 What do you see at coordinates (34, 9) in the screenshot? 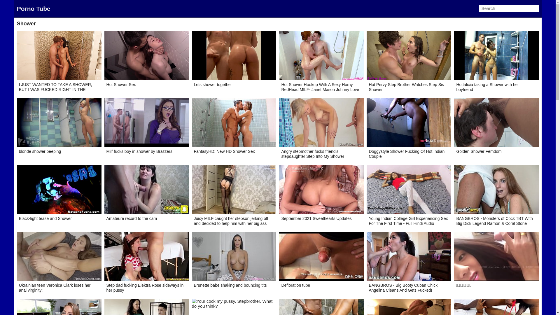
I see `Porno Tube` at bounding box center [34, 9].